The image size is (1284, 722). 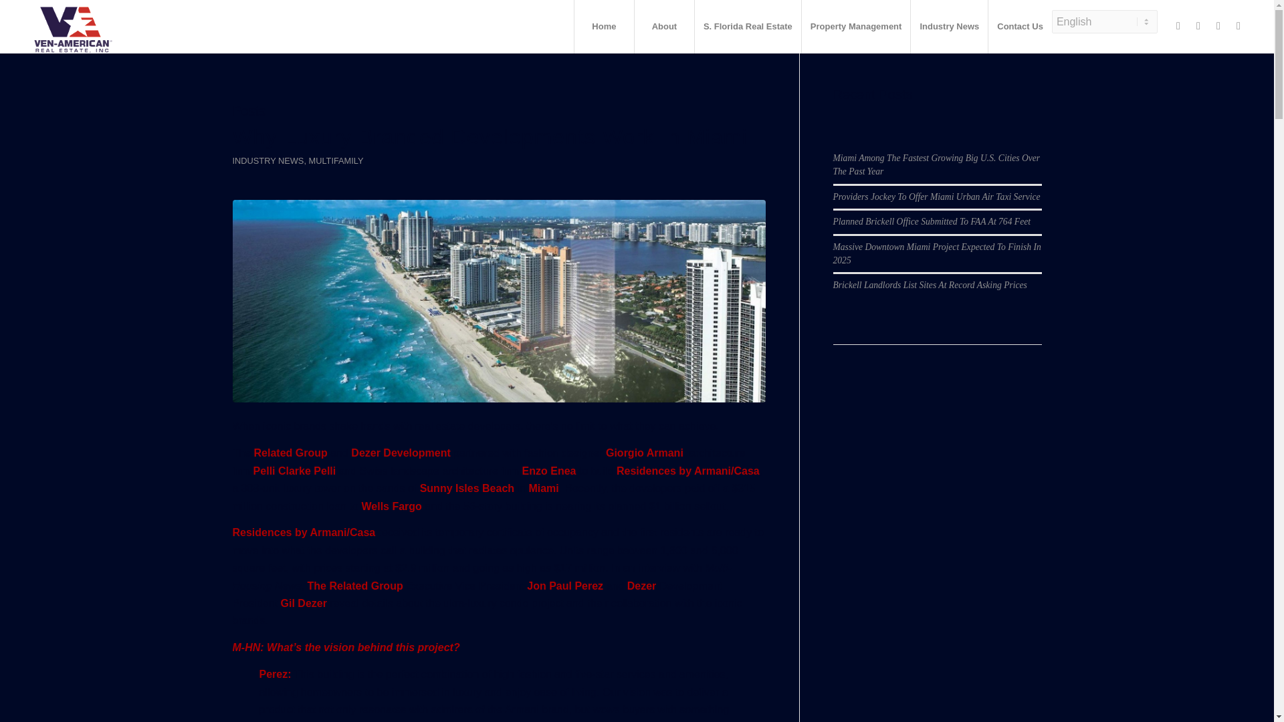 I want to click on Contact Us, so click(x=1019, y=27).